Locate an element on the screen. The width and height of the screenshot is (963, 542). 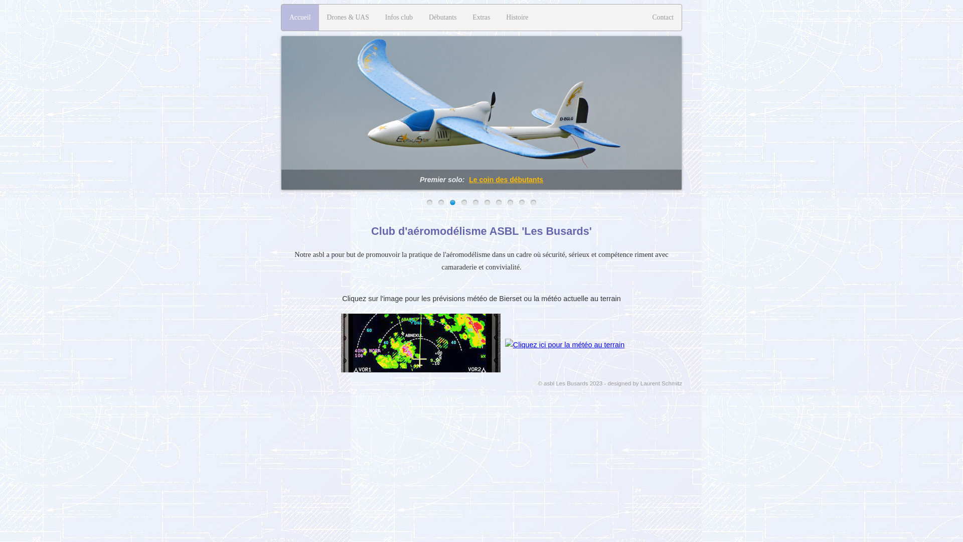
Contact is located at coordinates (663, 18).